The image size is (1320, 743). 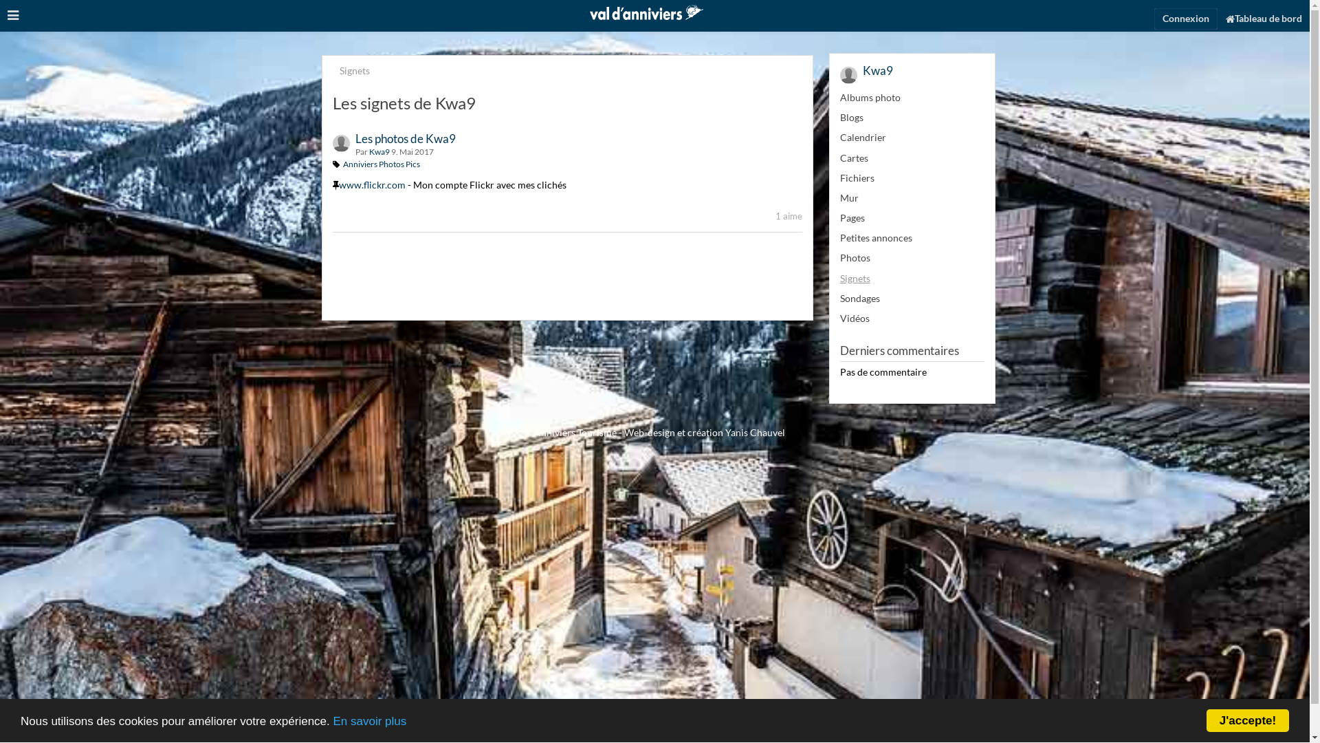 I want to click on www.flickr.com, so click(x=371, y=184).